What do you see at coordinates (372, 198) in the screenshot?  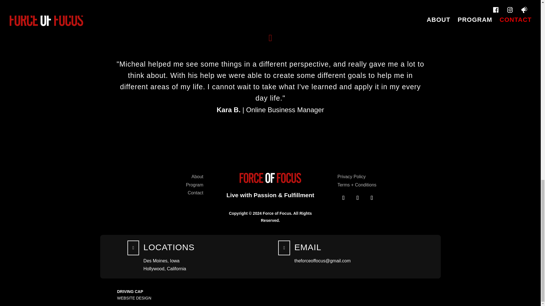 I see `Follow on TikTok` at bounding box center [372, 198].